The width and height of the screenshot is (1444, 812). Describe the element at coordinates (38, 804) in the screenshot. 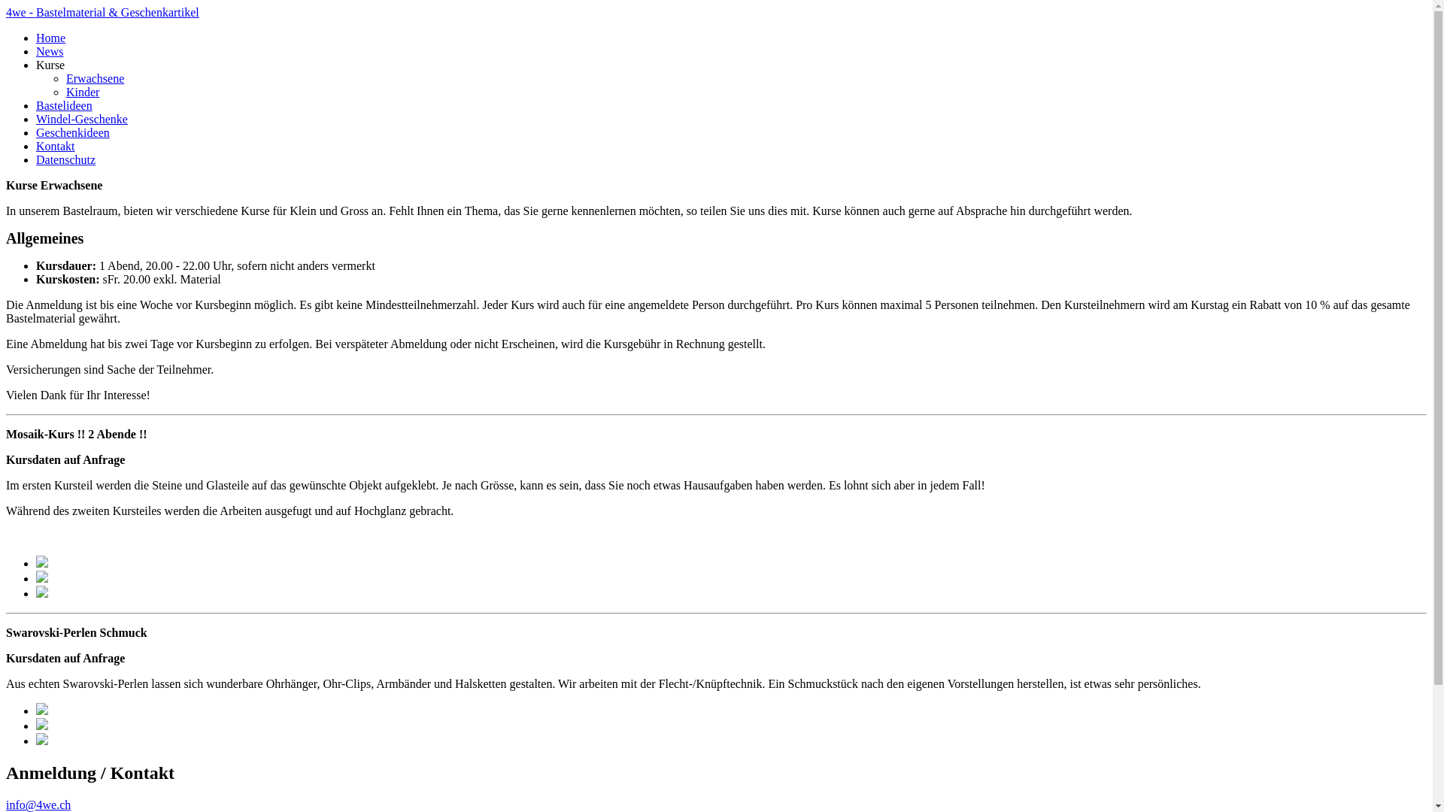

I see `info@4we.ch` at that location.